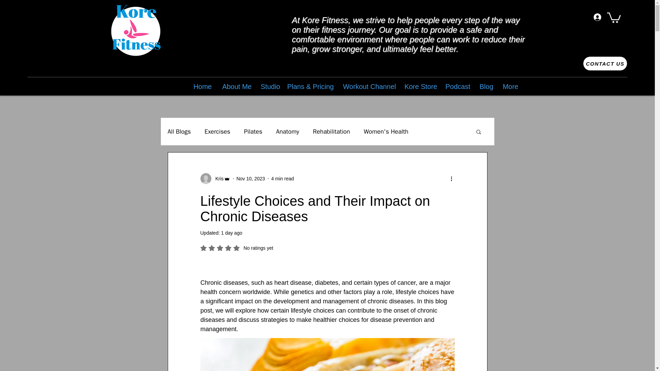 The width and height of the screenshot is (660, 371). I want to click on Blog, so click(485, 86).